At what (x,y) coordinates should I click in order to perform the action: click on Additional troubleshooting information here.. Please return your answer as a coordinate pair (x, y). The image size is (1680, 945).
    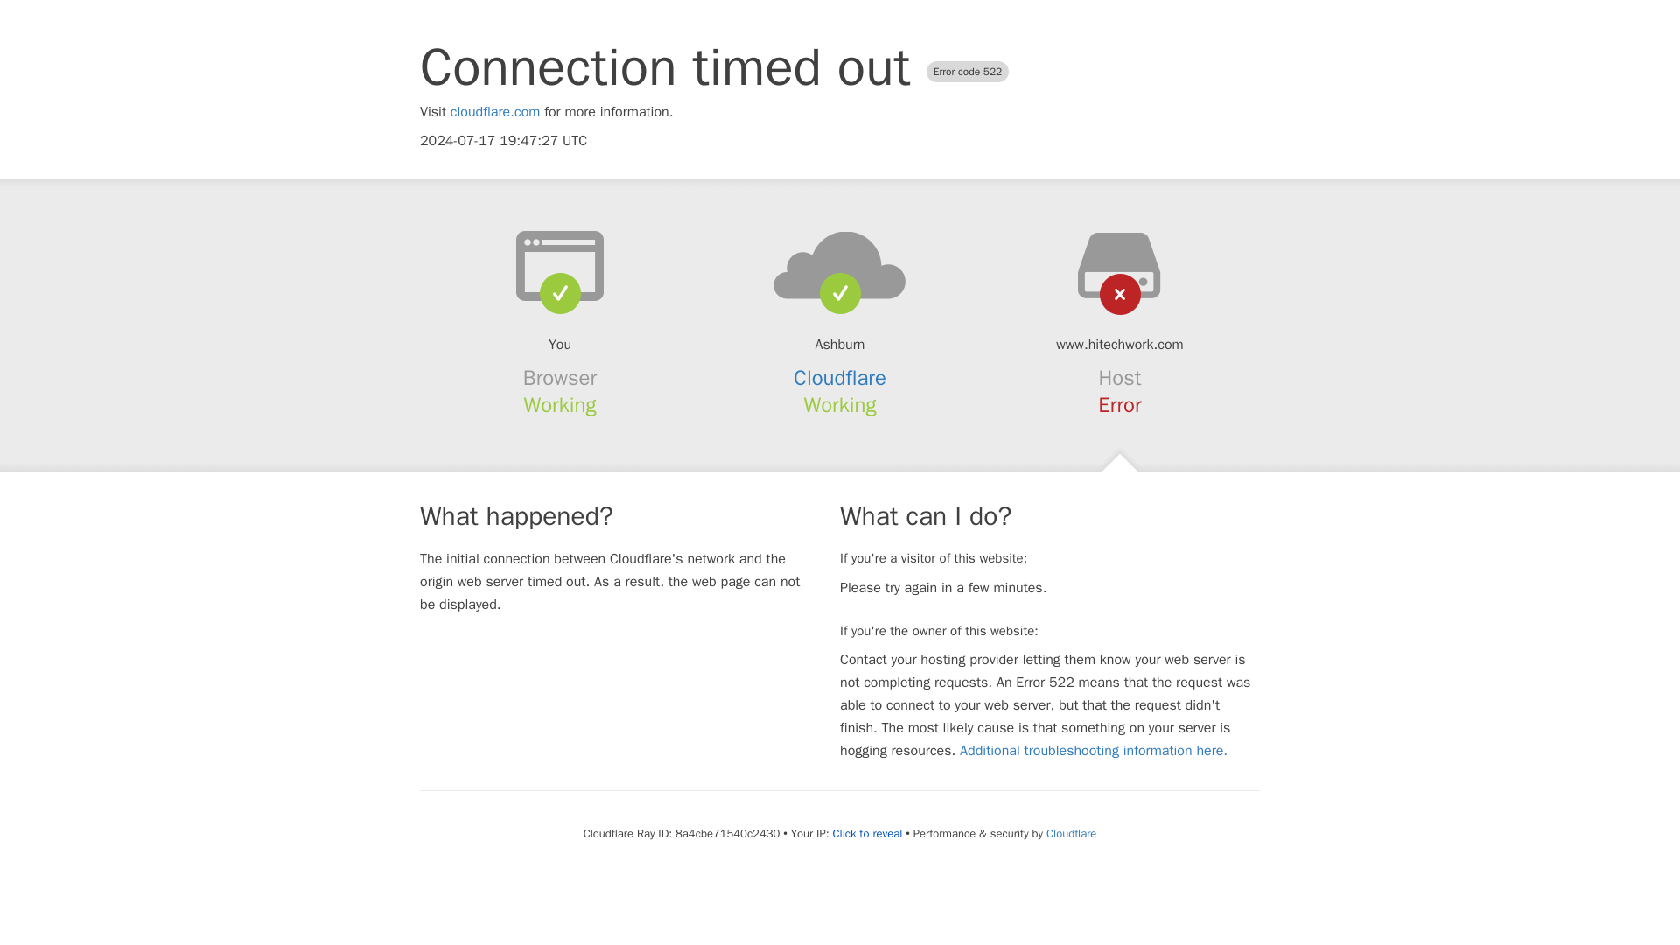
    Looking at the image, I should click on (1094, 751).